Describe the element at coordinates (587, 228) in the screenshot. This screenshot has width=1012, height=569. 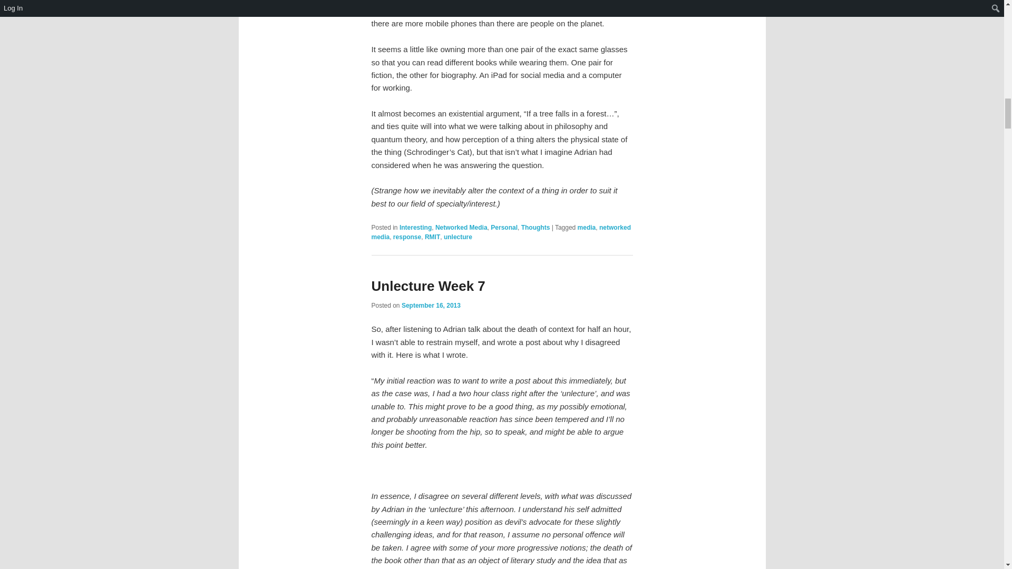
I see `media` at that location.